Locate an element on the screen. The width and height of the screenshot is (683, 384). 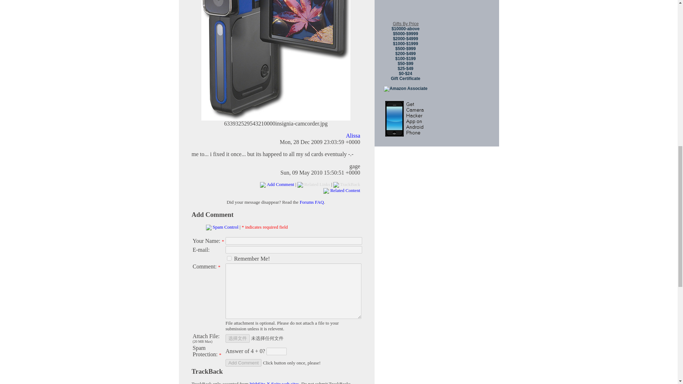
yes is located at coordinates (229, 258).